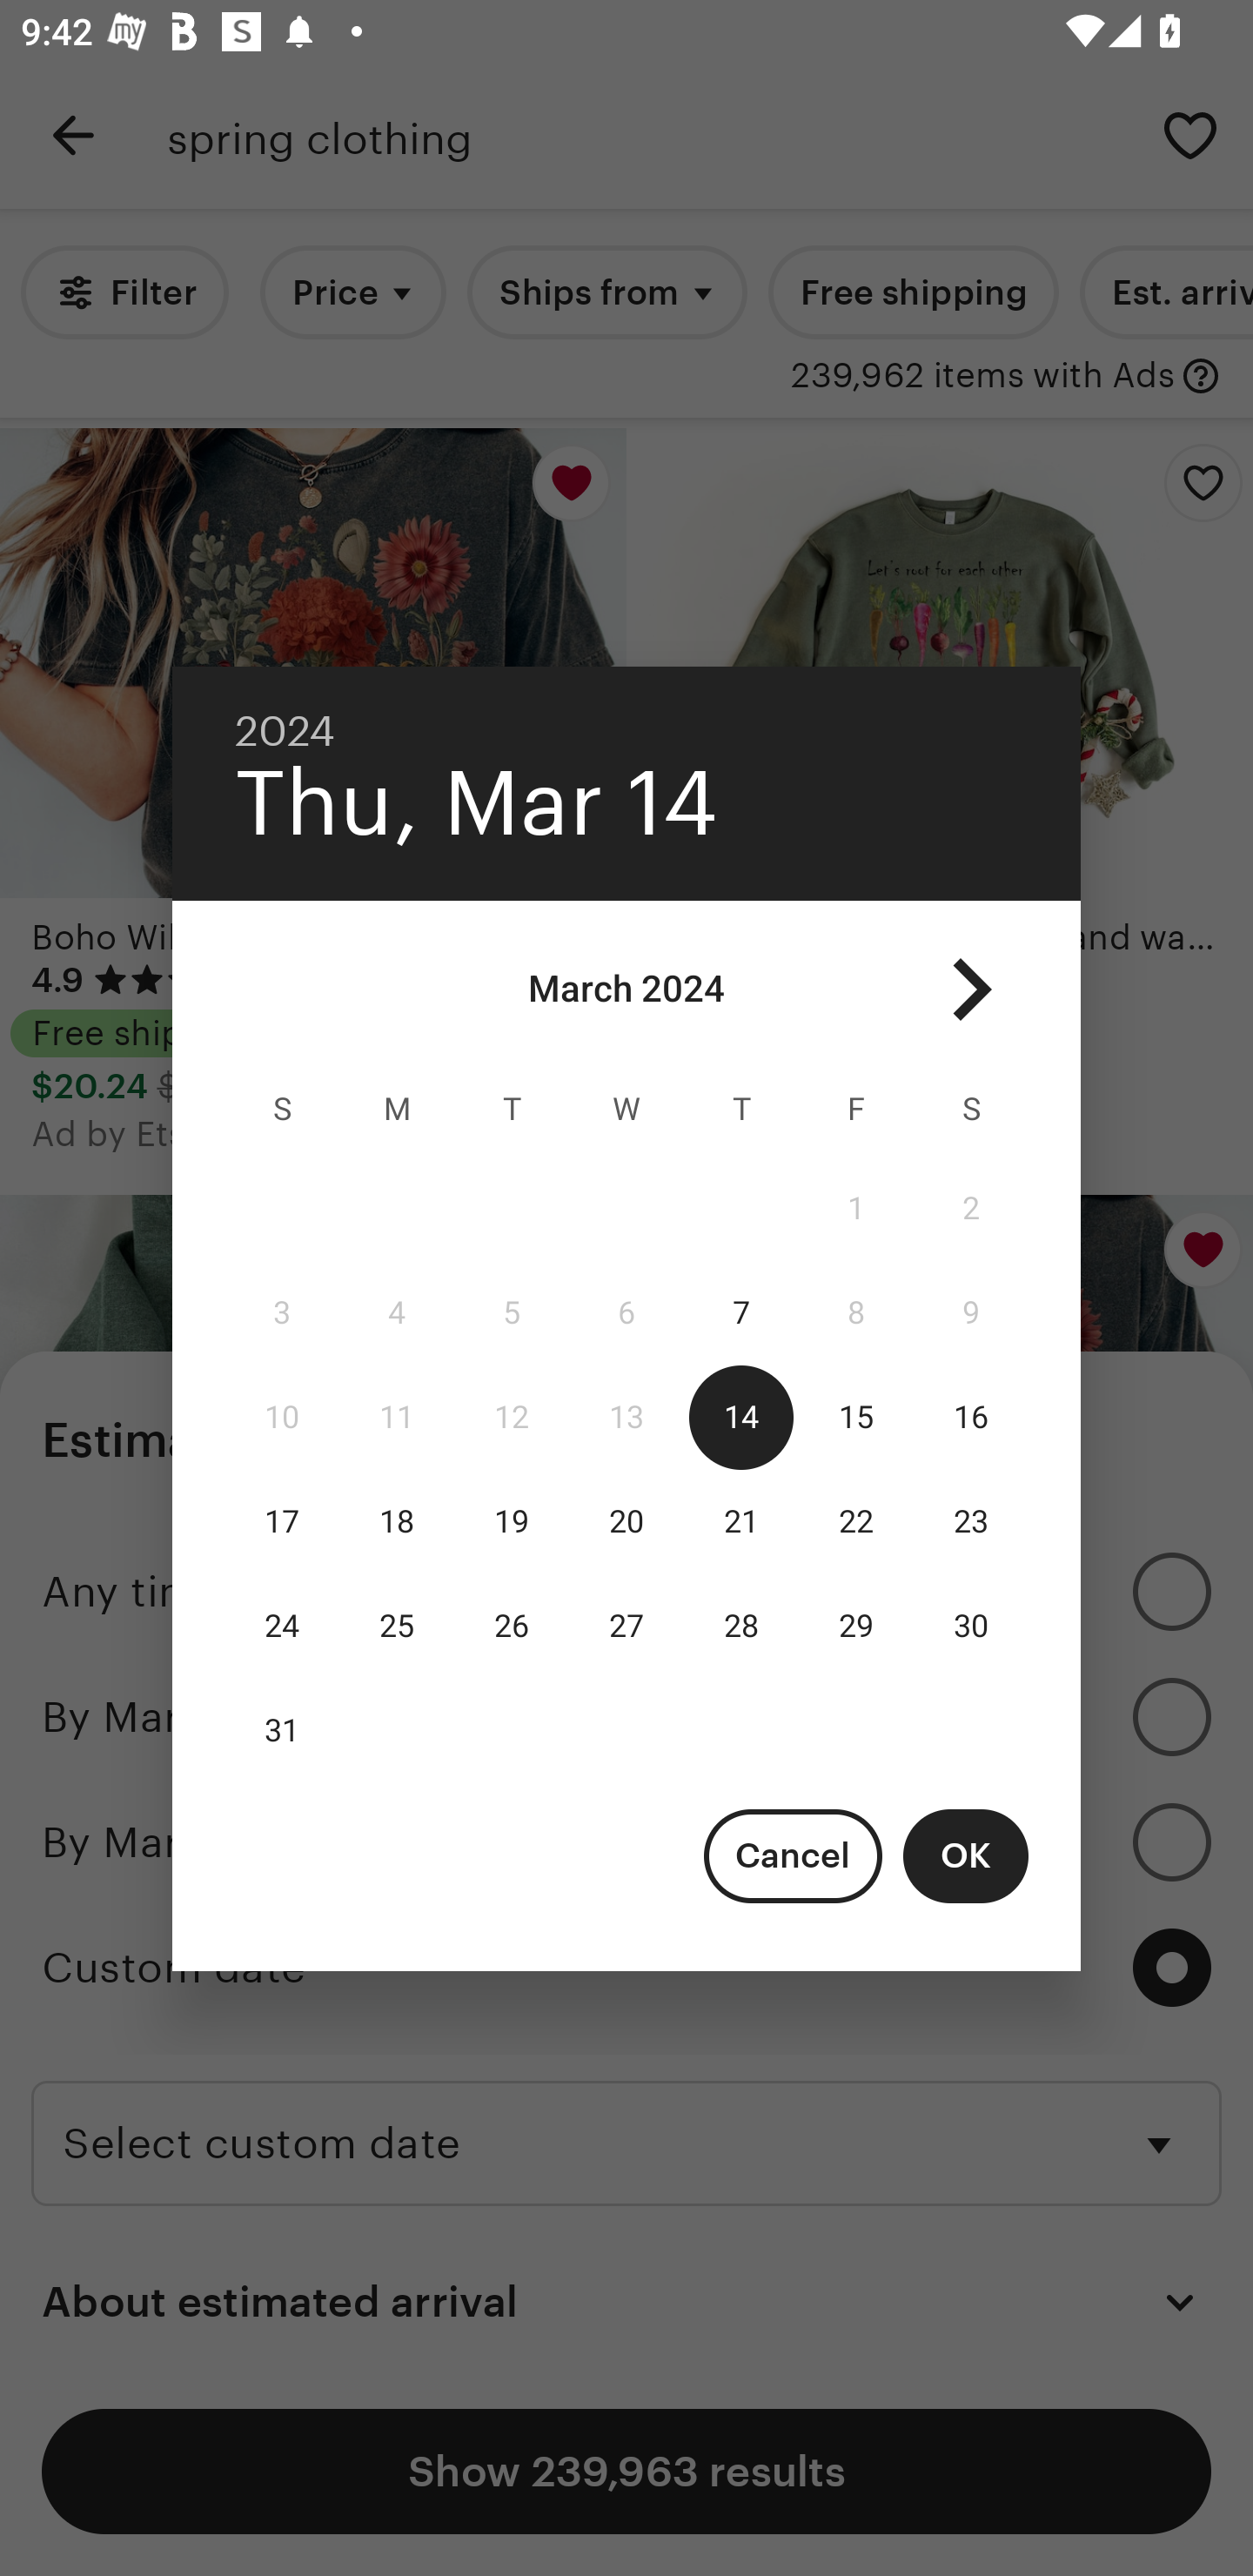 The height and width of the screenshot is (2576, 1253). Describe the element at coordinates (626, 1626) in the screenshot. I see `27 27 March 2024` at that location.